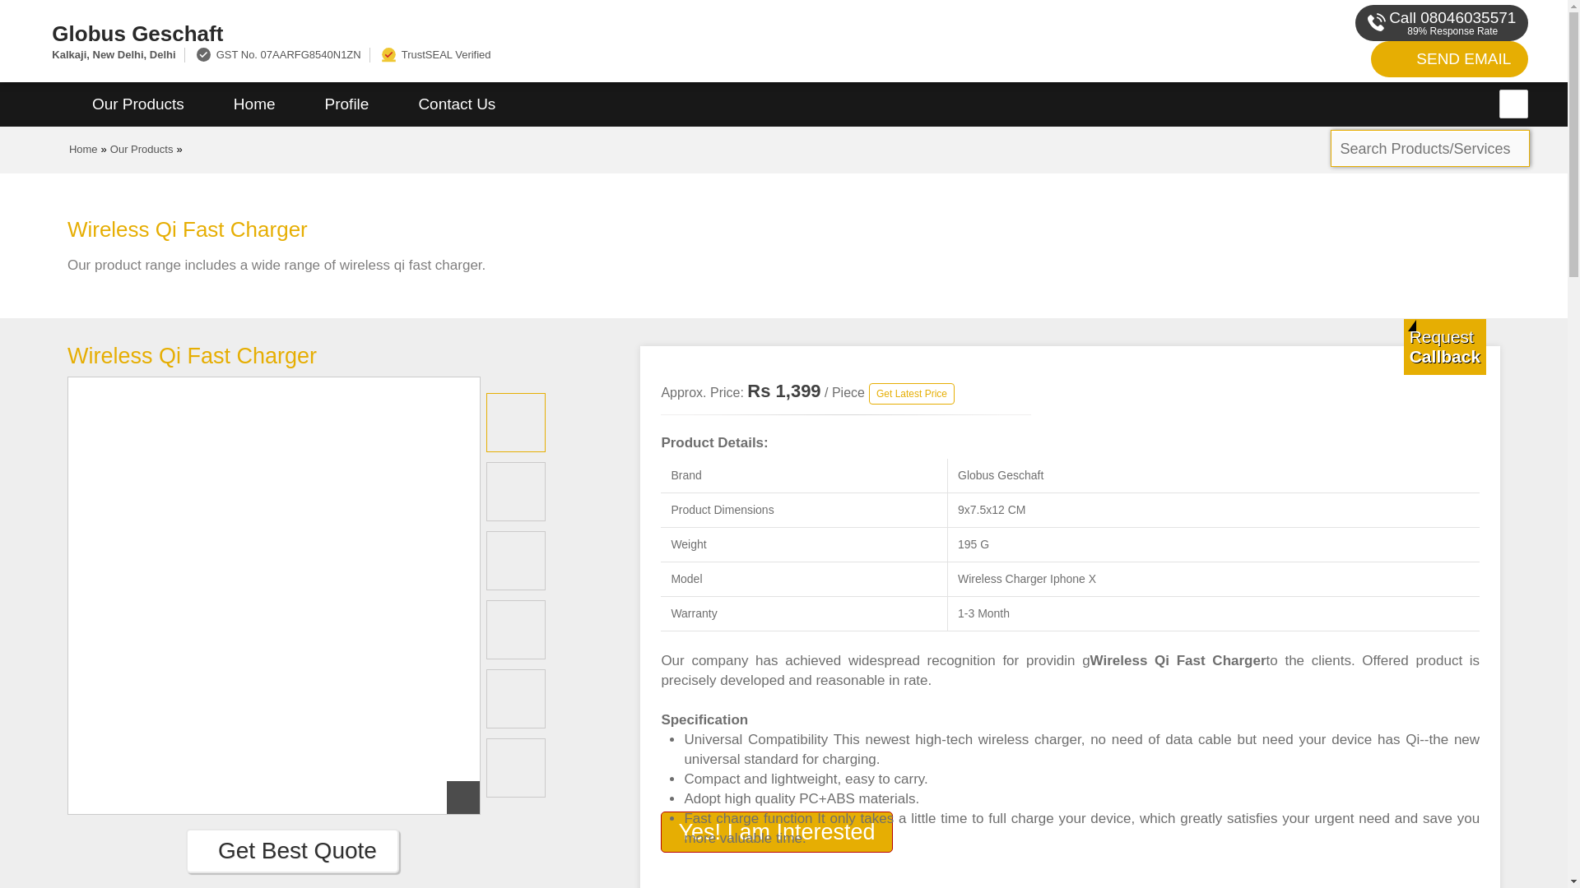 The height and width of the screenshot is (888, 1580). What do you see at coordinates (1445, 346) in the screenshot?
I see `Get a Call from us` at bounding box center [1445, 346].